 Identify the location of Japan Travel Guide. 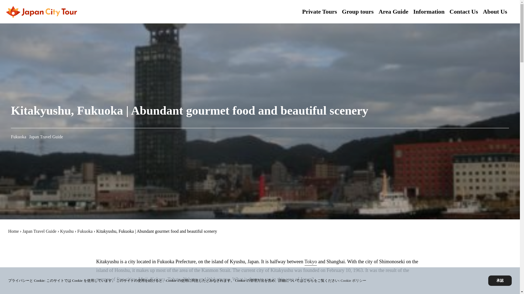
(46, 137).